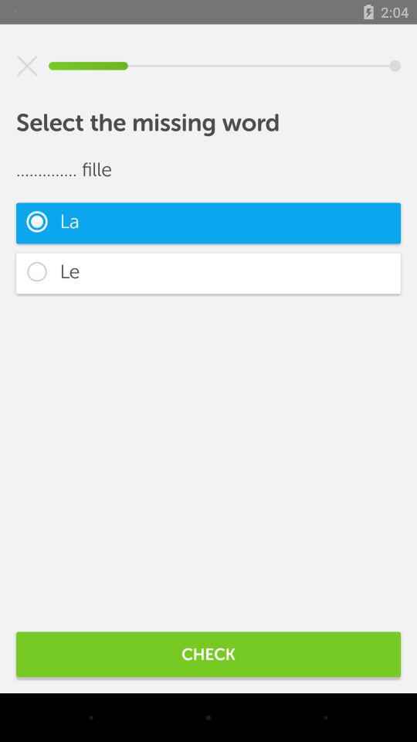 This screenshot has height=742, width=417. I want to click on turn off item above le item, so click(208, 223).